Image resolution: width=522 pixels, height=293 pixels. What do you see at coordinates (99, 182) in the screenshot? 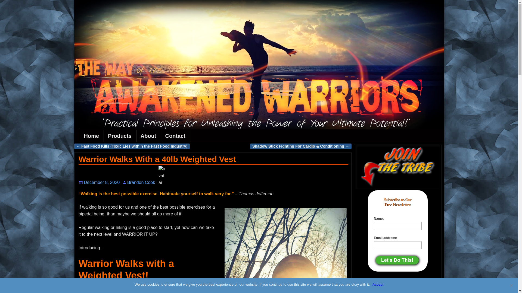
I see `12:06 am` at bounding box center [99, 182].